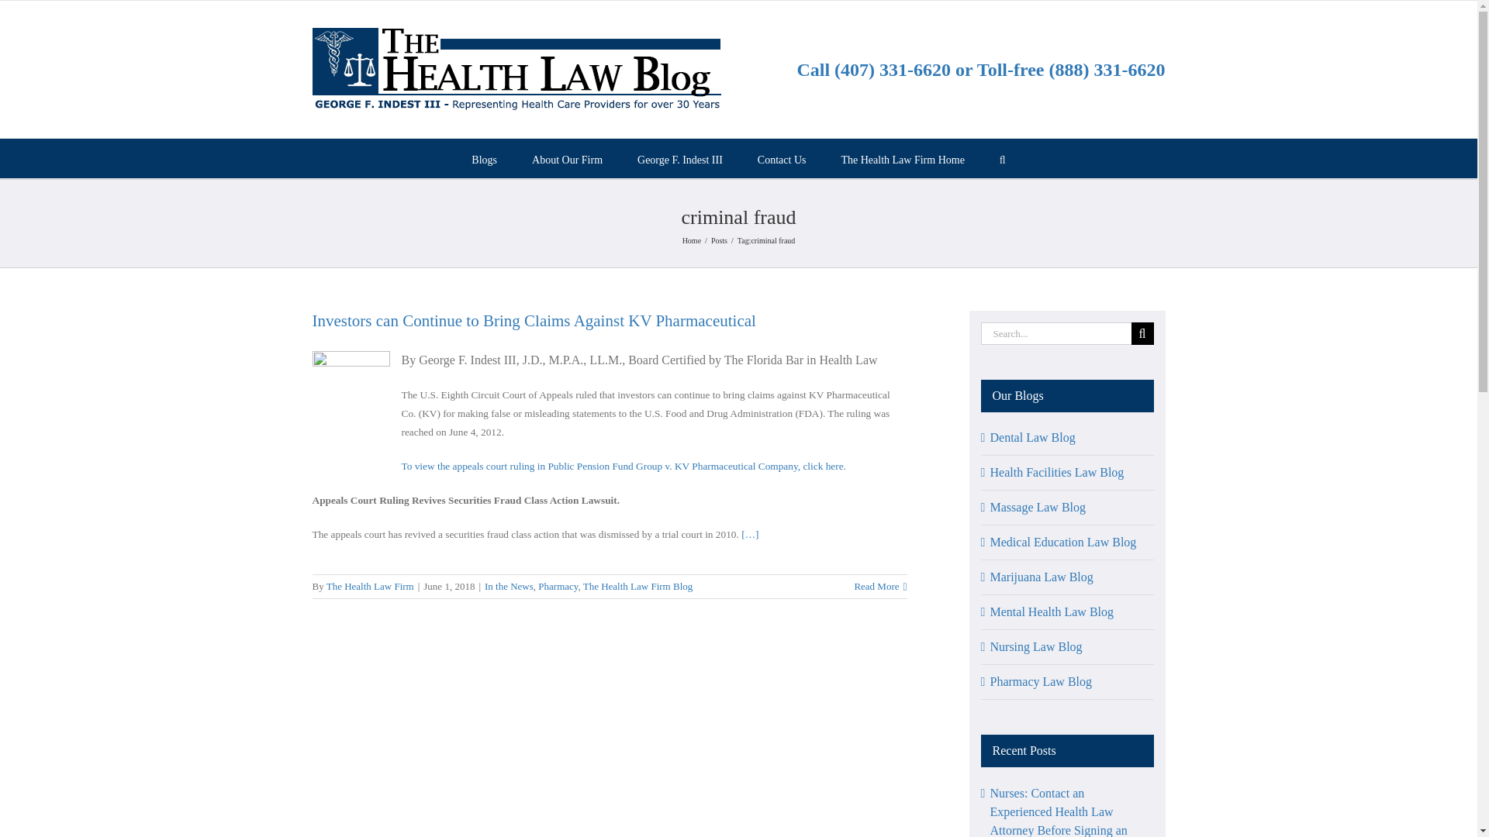 Image resolution: width=1489 pixels, height=837 pixels. I want to click on Health Facilities Law Blog, so click(1056, 471).